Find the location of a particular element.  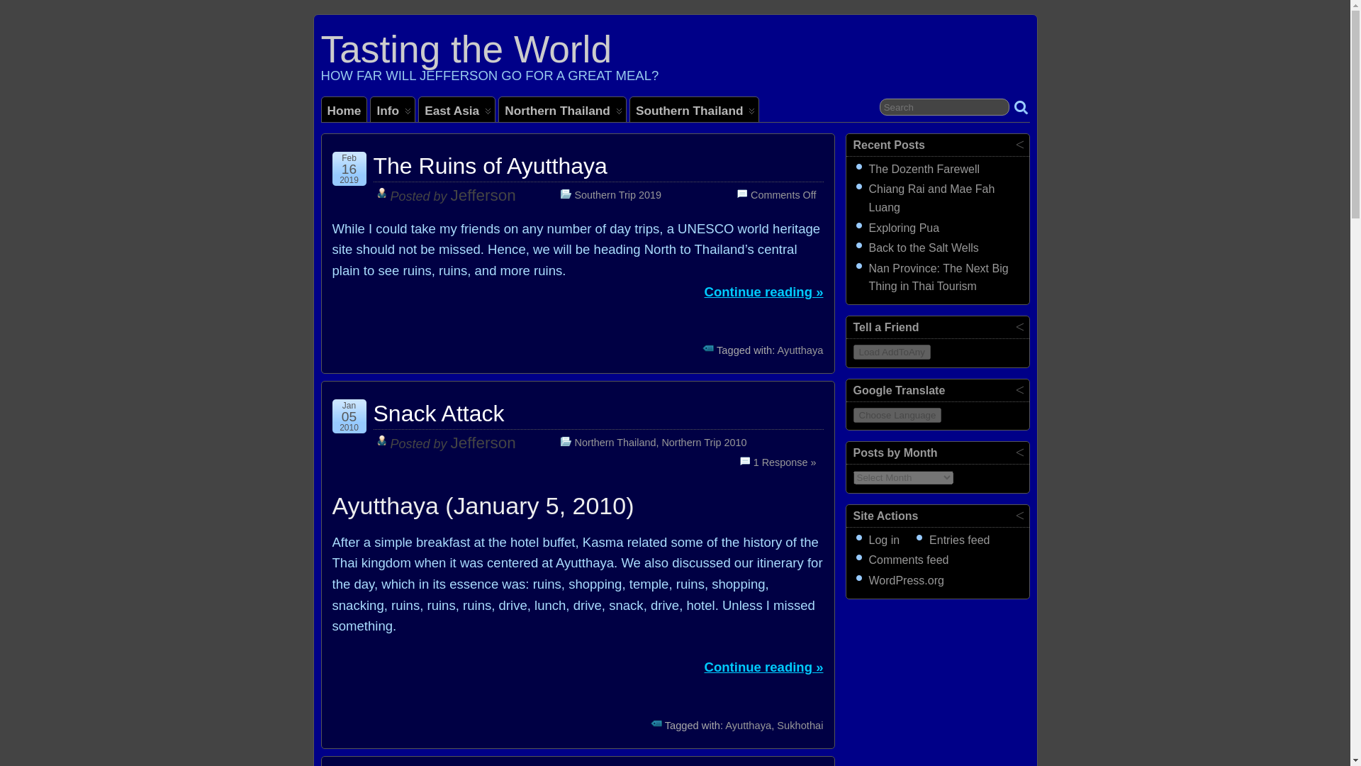

Home is located at coordinates (345, 109).